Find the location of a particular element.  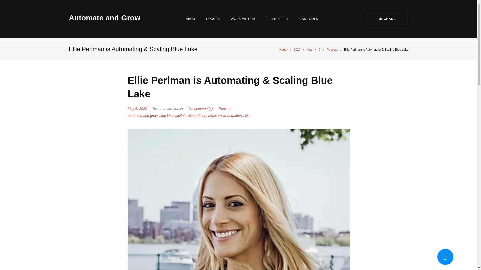

automate and grow is located at coordinates (142, 115).